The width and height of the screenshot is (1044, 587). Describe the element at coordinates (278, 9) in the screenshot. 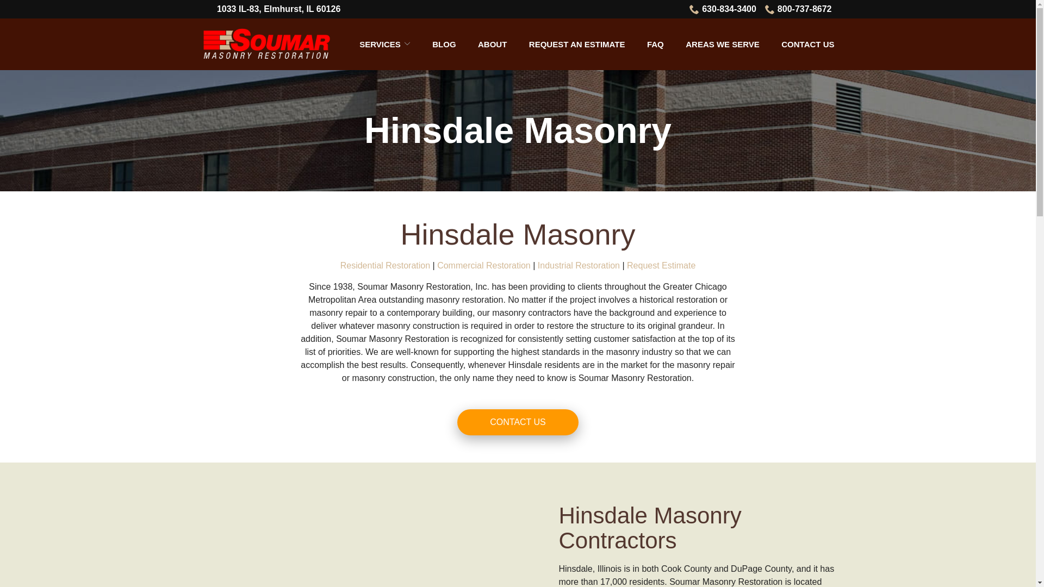

I see `1033 IL-83, Elmhurst, IL 60126` at that location.